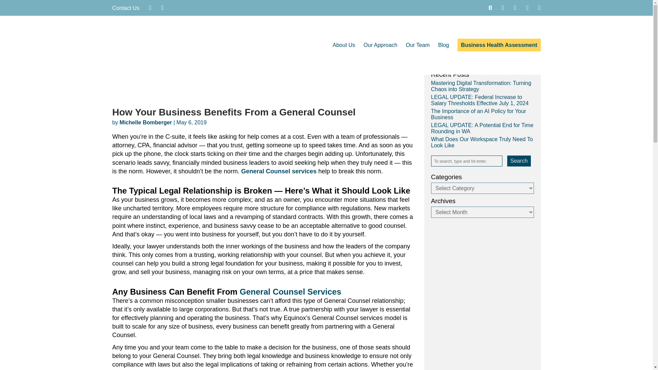  I want to click on General Counsel Services, so click(291, 292).